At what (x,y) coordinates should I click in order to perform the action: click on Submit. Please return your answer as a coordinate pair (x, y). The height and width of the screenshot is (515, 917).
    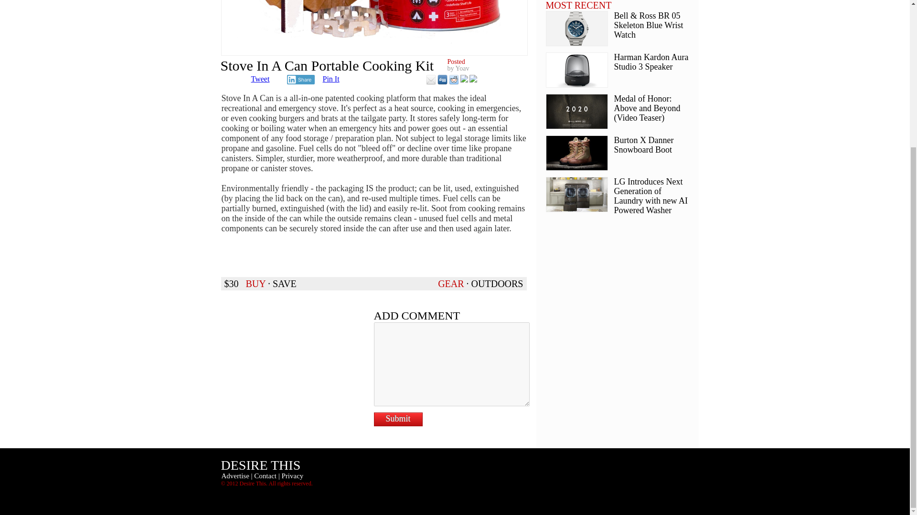
    Looking at the image, I should click on (397, 420).